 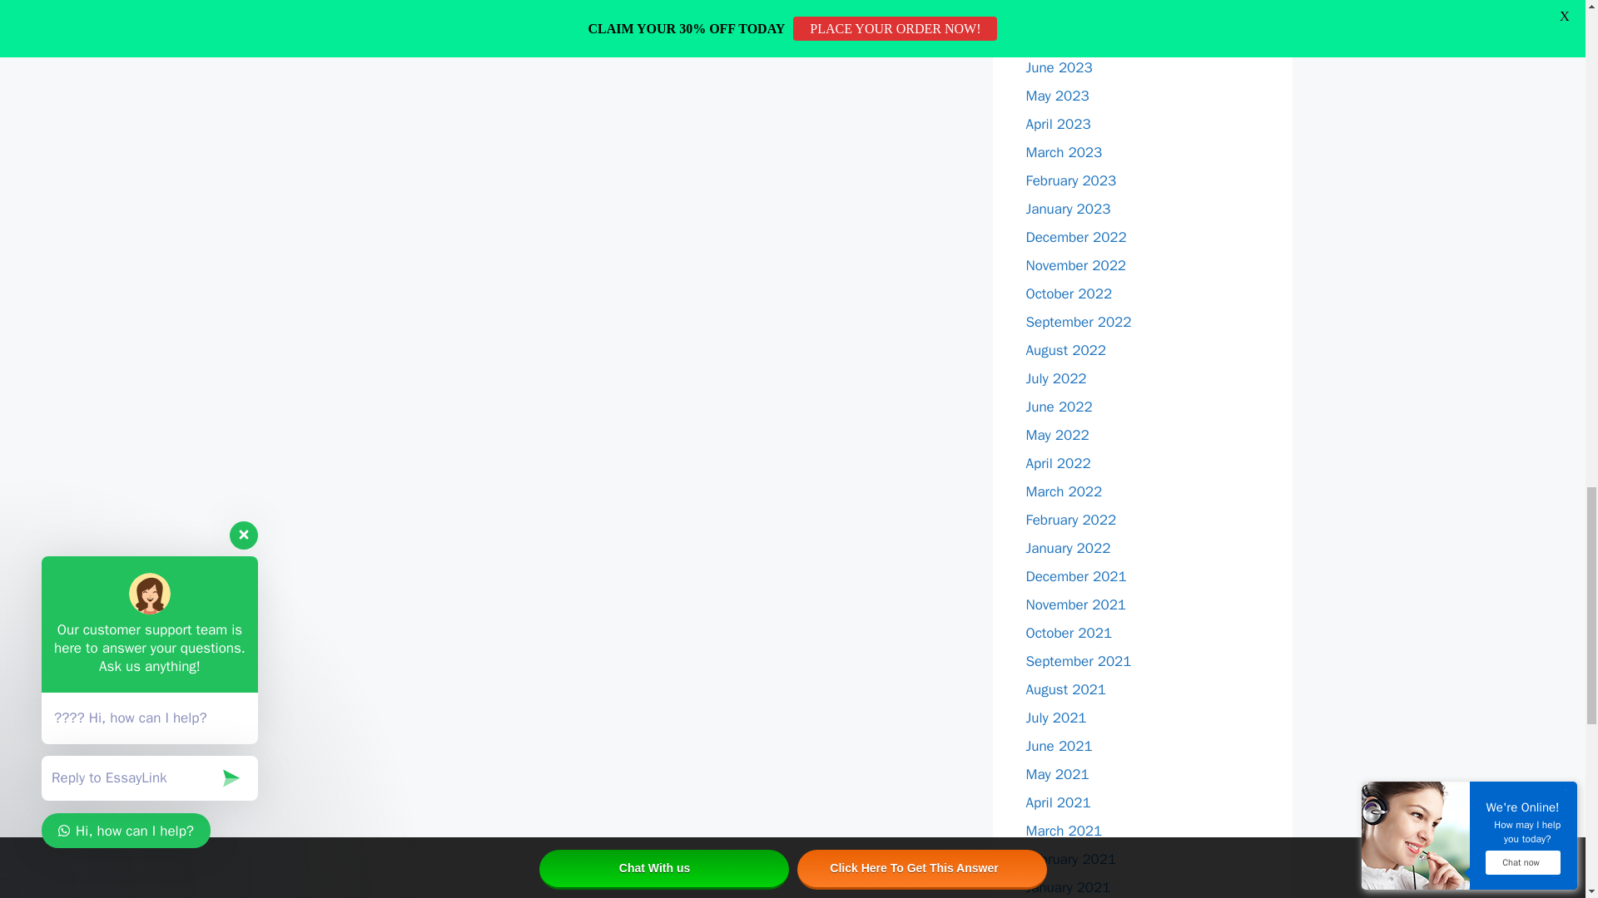 I want to click on February 2023, so click(x=1070, y=180).